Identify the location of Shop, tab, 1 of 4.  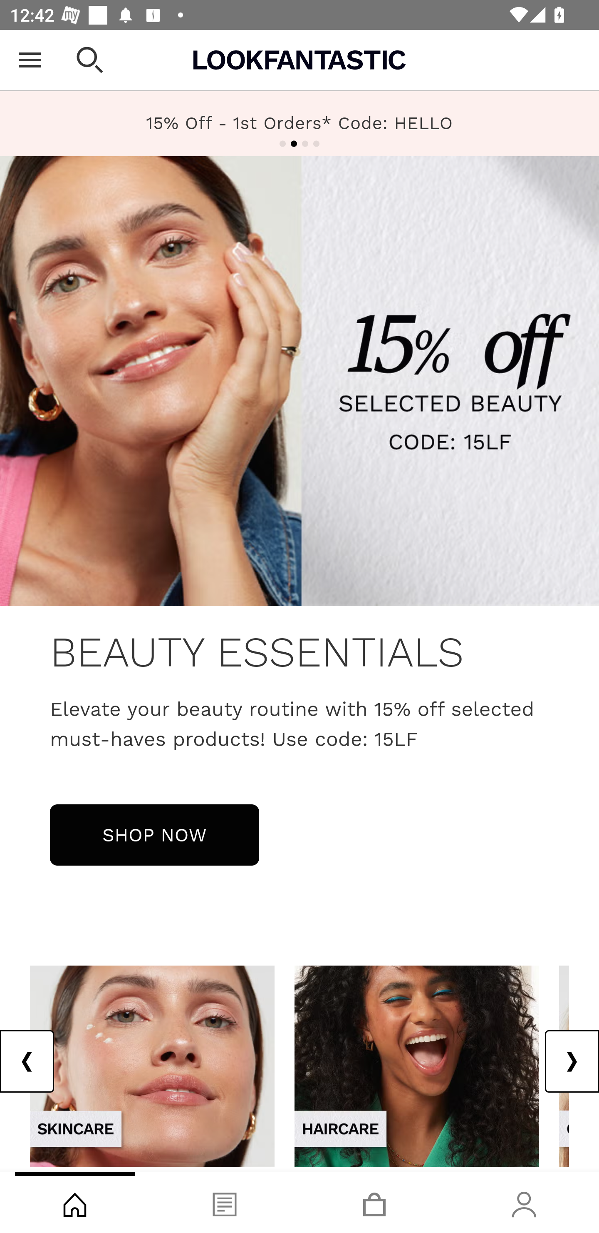
(75, 1203).